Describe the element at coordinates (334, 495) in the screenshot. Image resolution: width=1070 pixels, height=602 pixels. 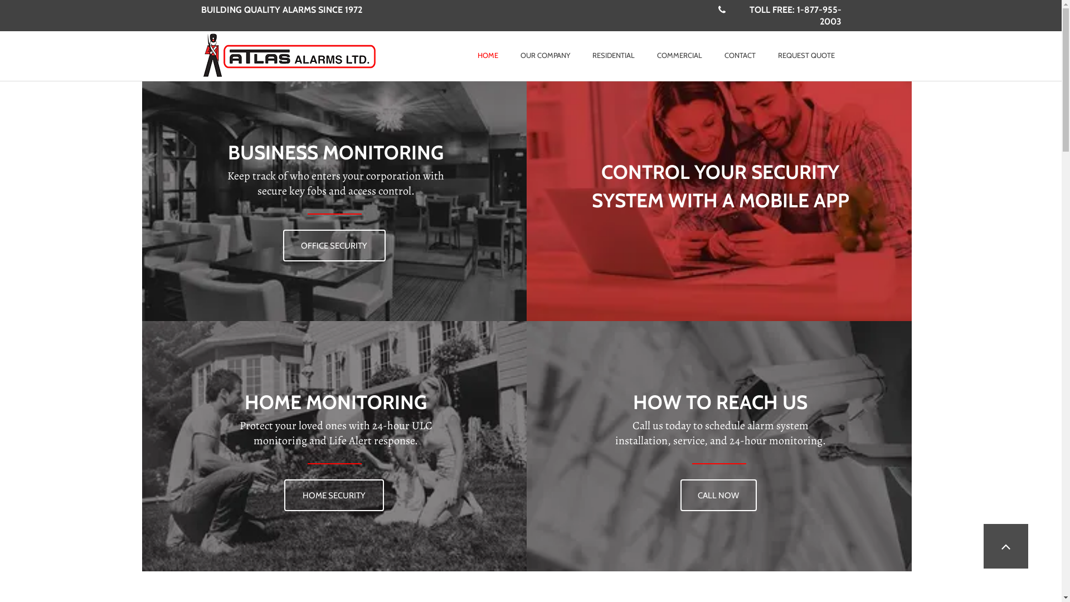
I see `HOME SECURITY` at that location.